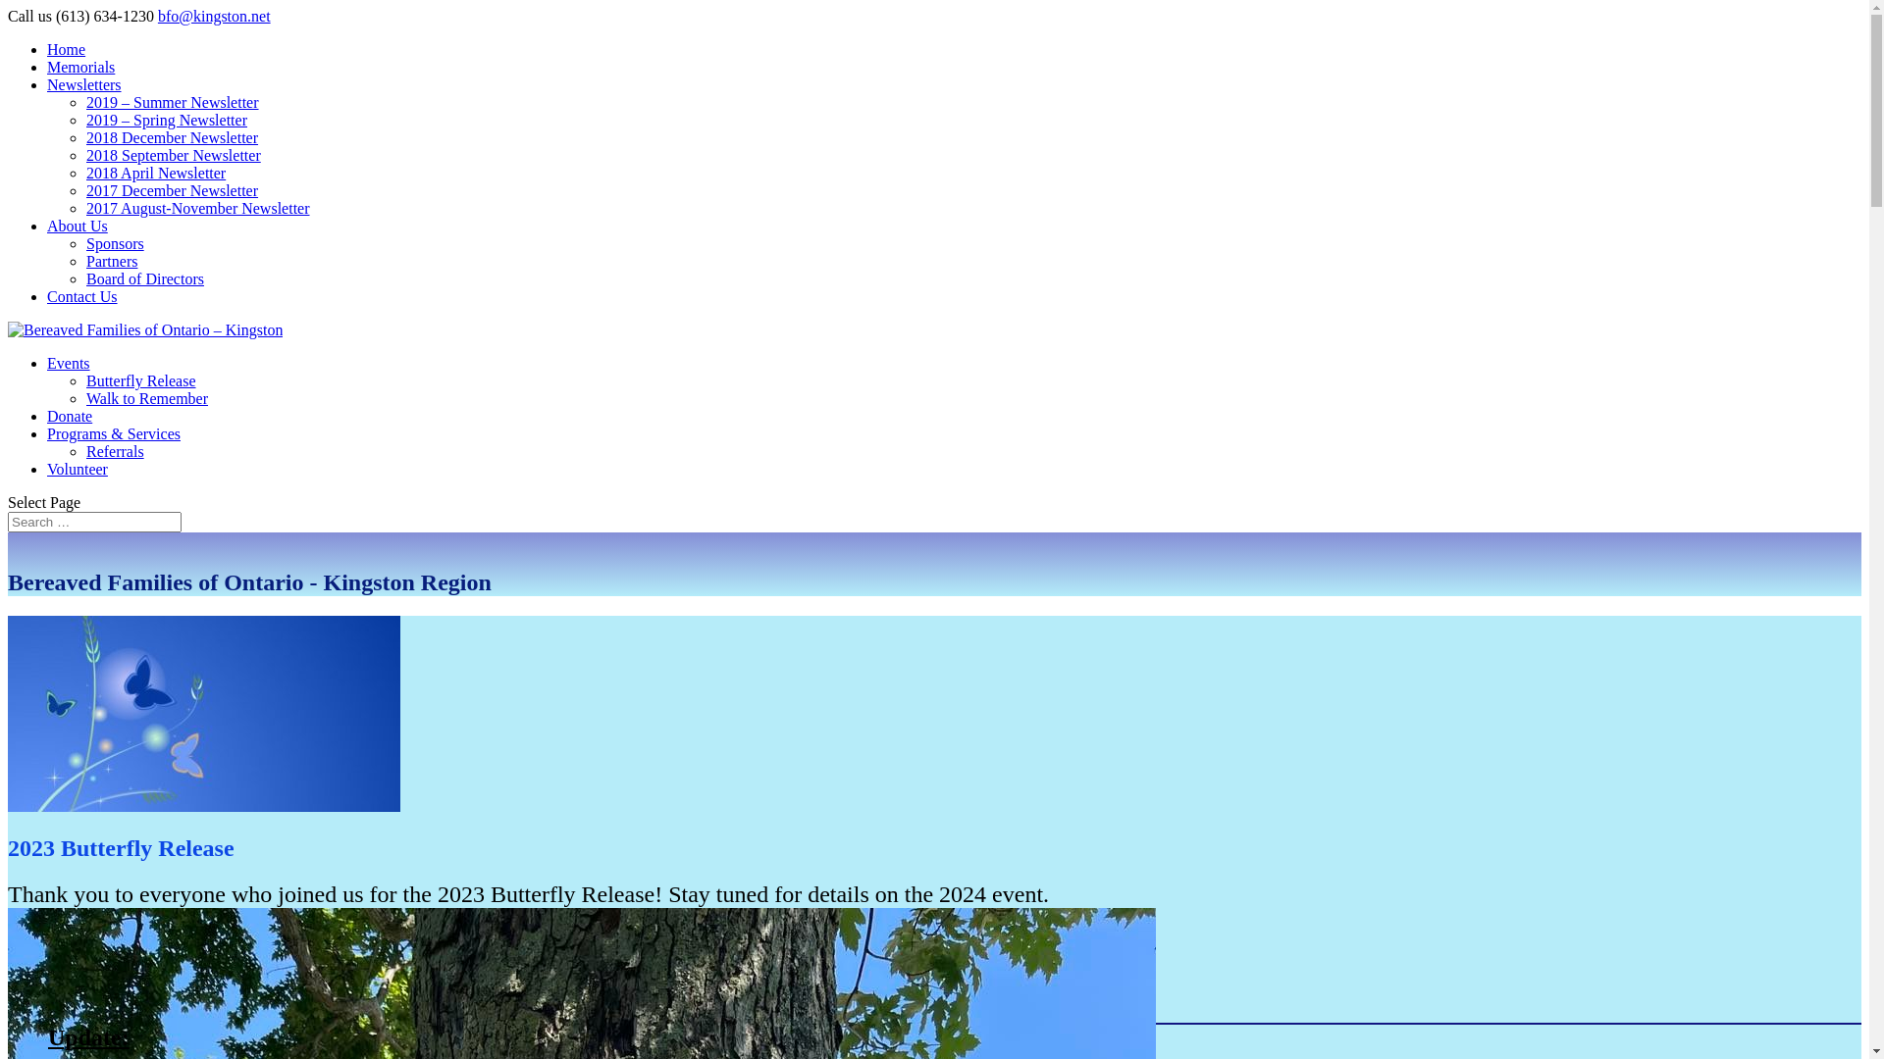 This screenshot has width=1884, height=1059. Describe the element at coordinates (141, 380) in the screenshot. I see `Butterfly Release` at that location.